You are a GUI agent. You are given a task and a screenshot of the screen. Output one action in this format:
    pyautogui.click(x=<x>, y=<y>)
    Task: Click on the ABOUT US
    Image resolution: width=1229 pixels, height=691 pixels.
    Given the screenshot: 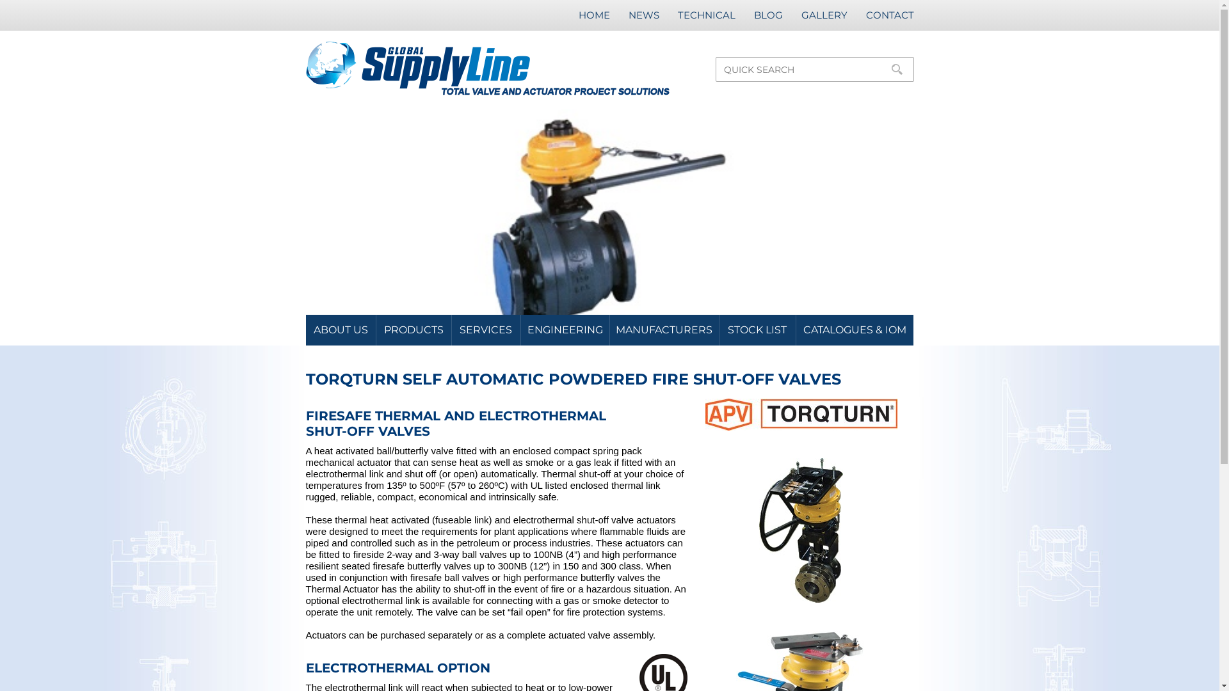 What is the action you would take?
    pyautogui.click(x=341, y=330)
    